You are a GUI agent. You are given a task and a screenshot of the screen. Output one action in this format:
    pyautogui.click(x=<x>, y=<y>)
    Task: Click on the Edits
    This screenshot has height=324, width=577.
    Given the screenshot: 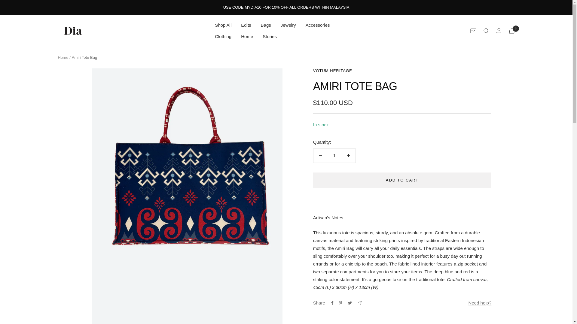 What is the action you would take?
    pyautogui.click(x=246, y=25)
    